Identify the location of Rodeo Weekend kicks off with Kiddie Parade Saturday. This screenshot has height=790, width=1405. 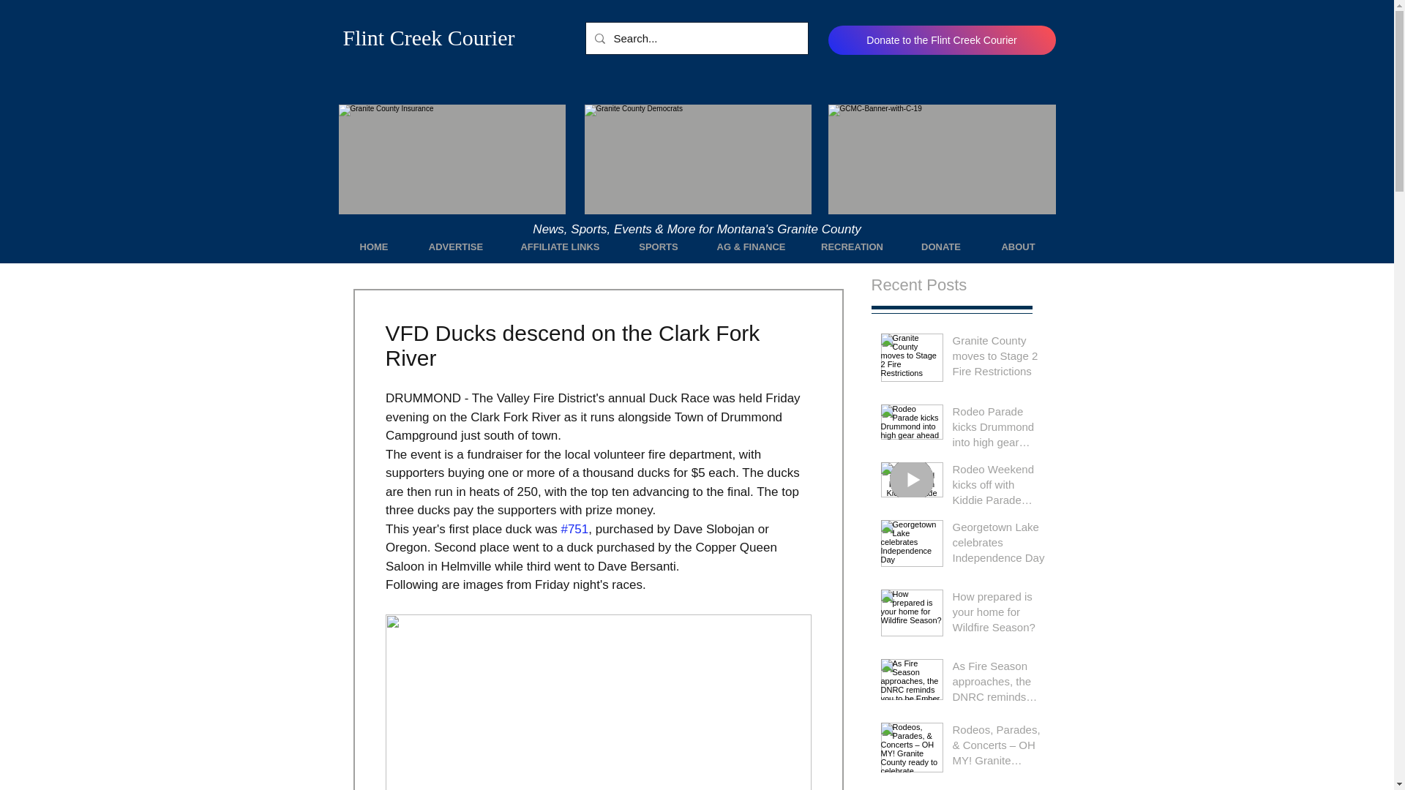
(1000, 487).